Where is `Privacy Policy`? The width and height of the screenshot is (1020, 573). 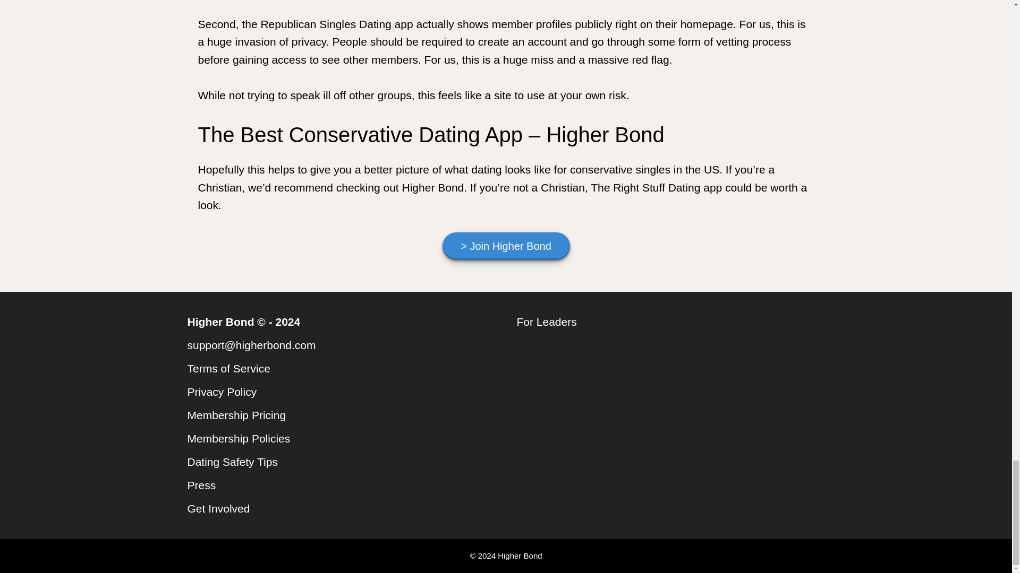 Privacy Policy is located at coordinates (222, 392).